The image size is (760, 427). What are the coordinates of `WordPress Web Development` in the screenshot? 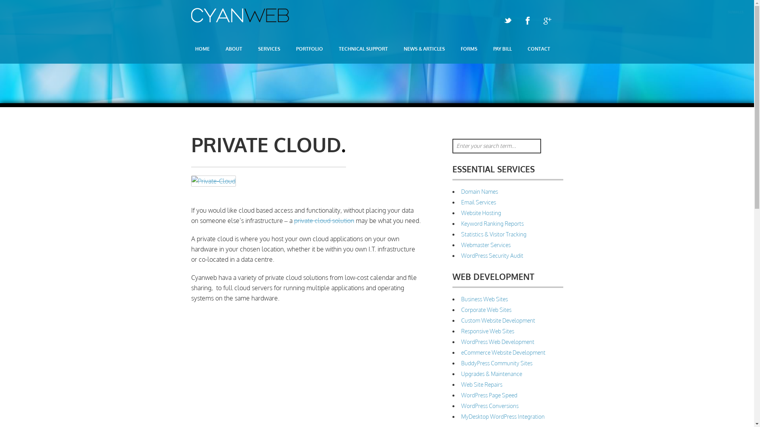 It's located at (497, 342).